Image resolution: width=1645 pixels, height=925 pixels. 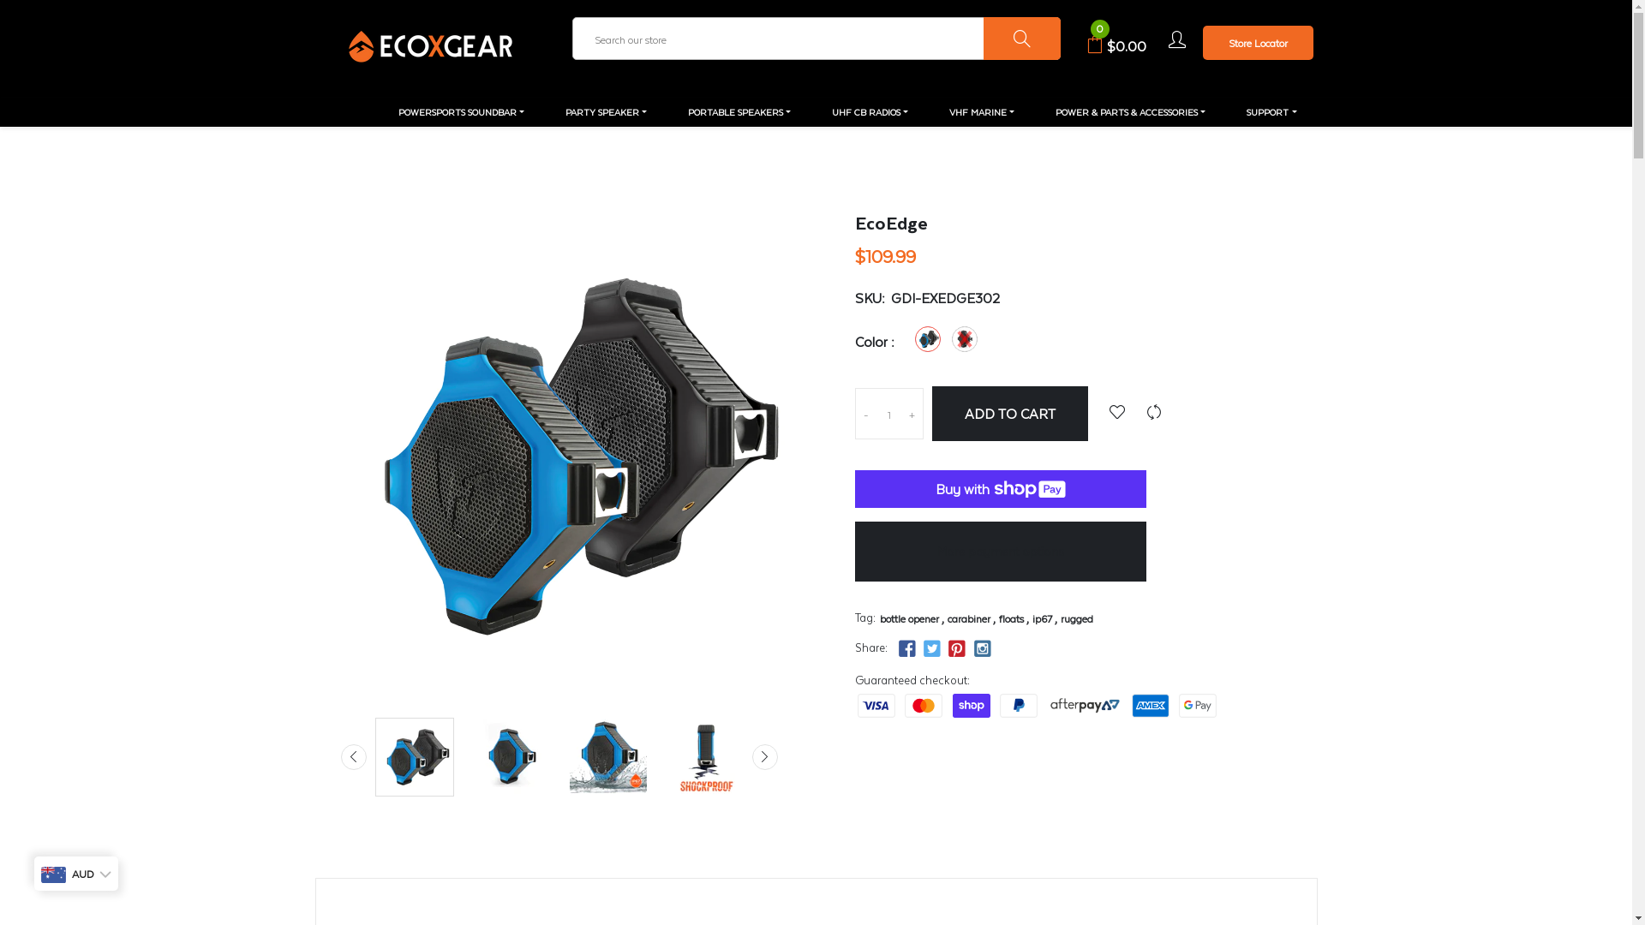 I want to click on 0
$0.00, so click(x=1116, y=46).